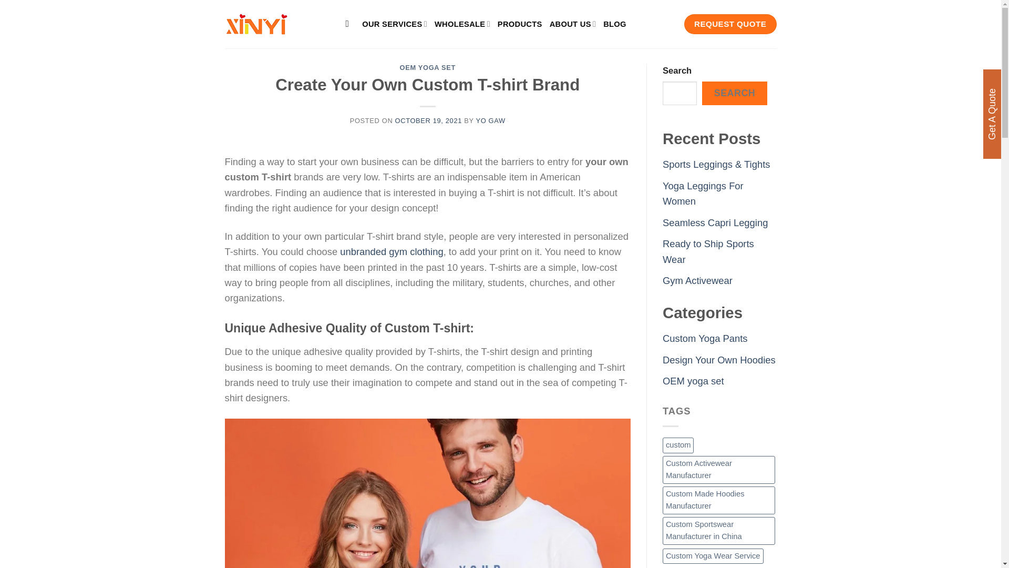 The width and height of the screenshot is (1009, 568). Describe the element at coordinates (520, 24) in the screenshot. I see `PRODUCTS` at that location.